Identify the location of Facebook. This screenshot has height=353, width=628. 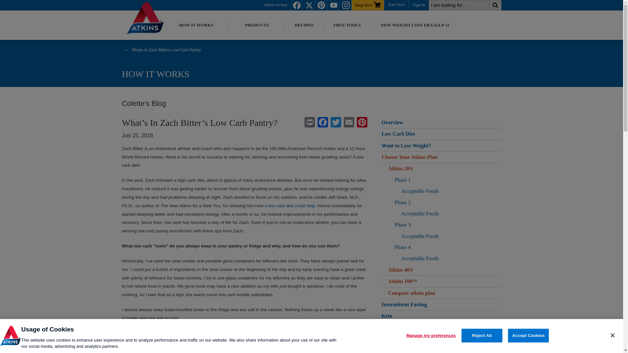
(323, 123).